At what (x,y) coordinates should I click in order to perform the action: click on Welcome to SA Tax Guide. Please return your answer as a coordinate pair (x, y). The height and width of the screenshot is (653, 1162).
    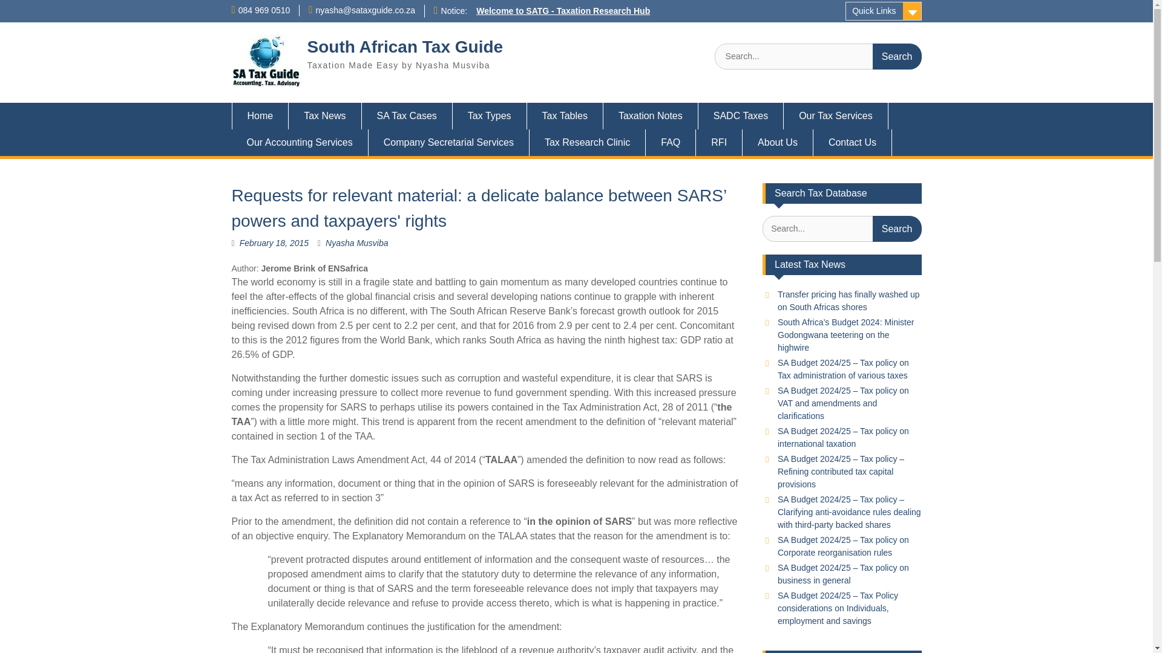
    Looking at the image, I should click on (260, 115).